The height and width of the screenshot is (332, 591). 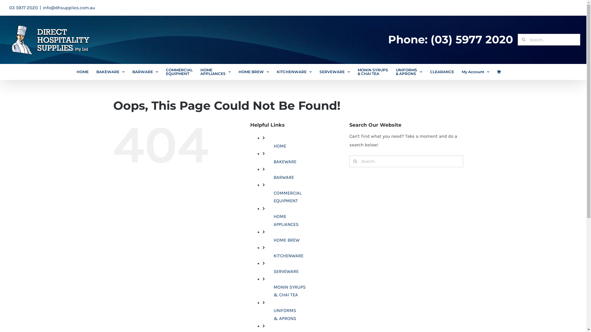 I want to click on COMMERCIAL
EQUIPMENT, so click(x=179, y=72).